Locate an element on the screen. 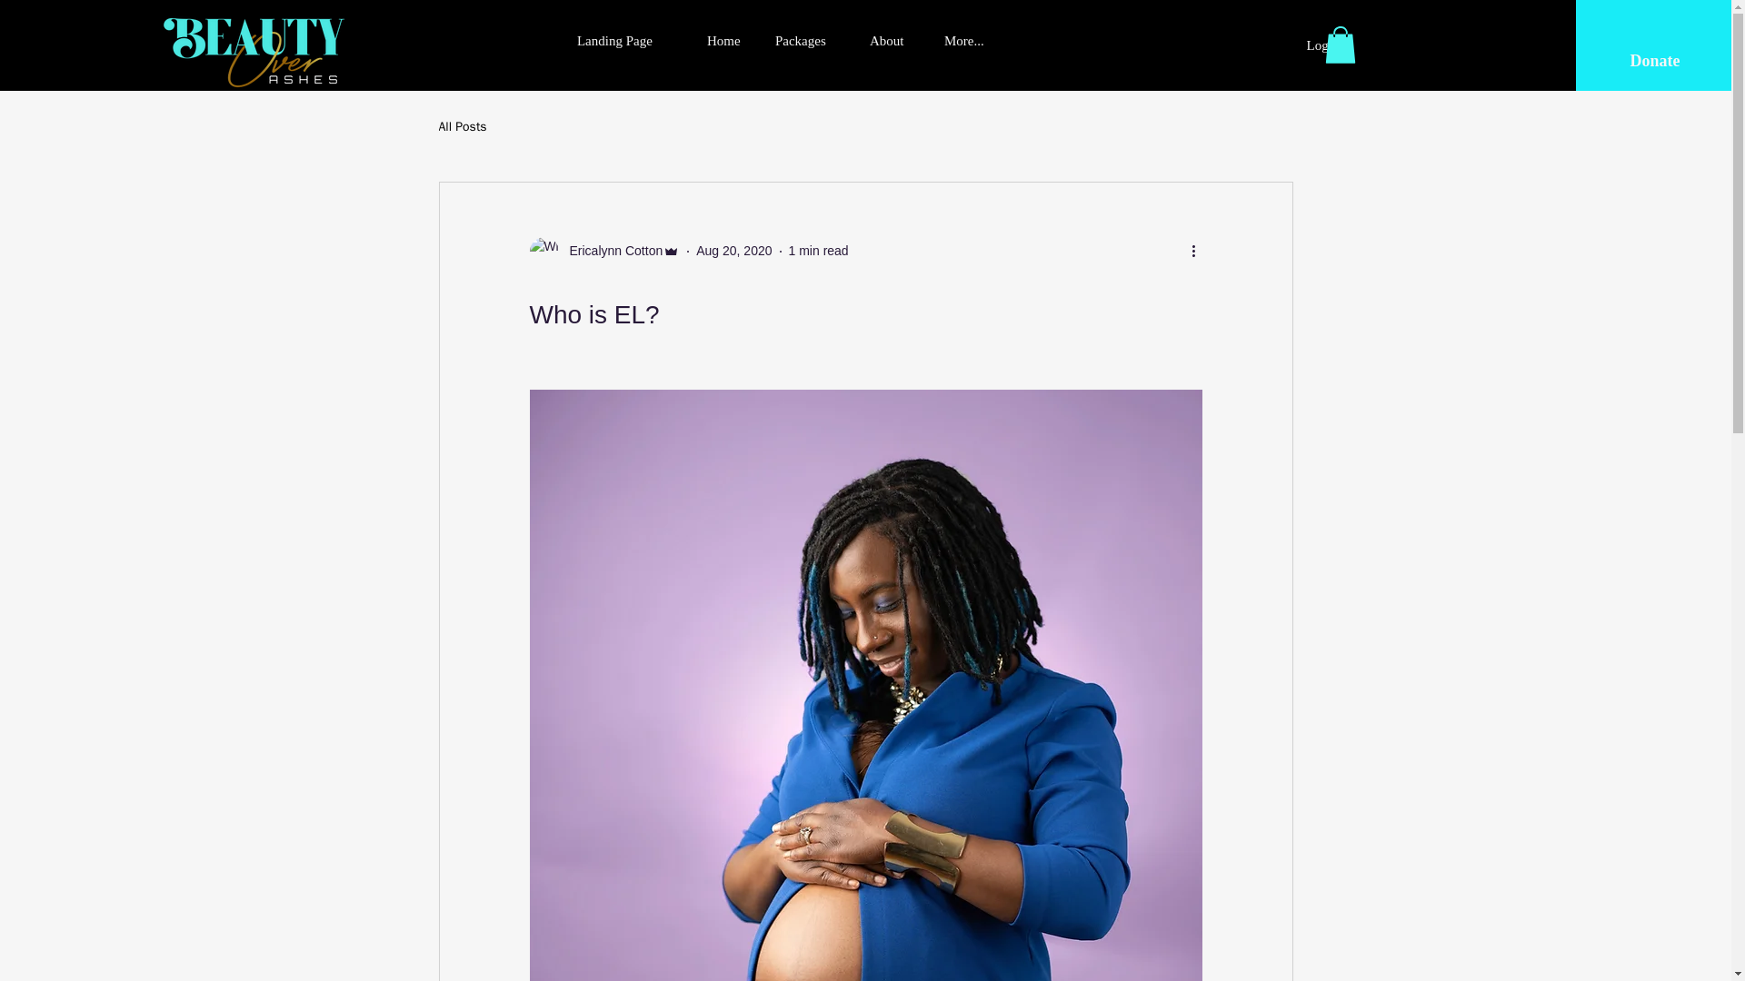 Image resolution: width=1745 pixels, height=981 pixels. 1 min read is located at coordinates (818, 251).